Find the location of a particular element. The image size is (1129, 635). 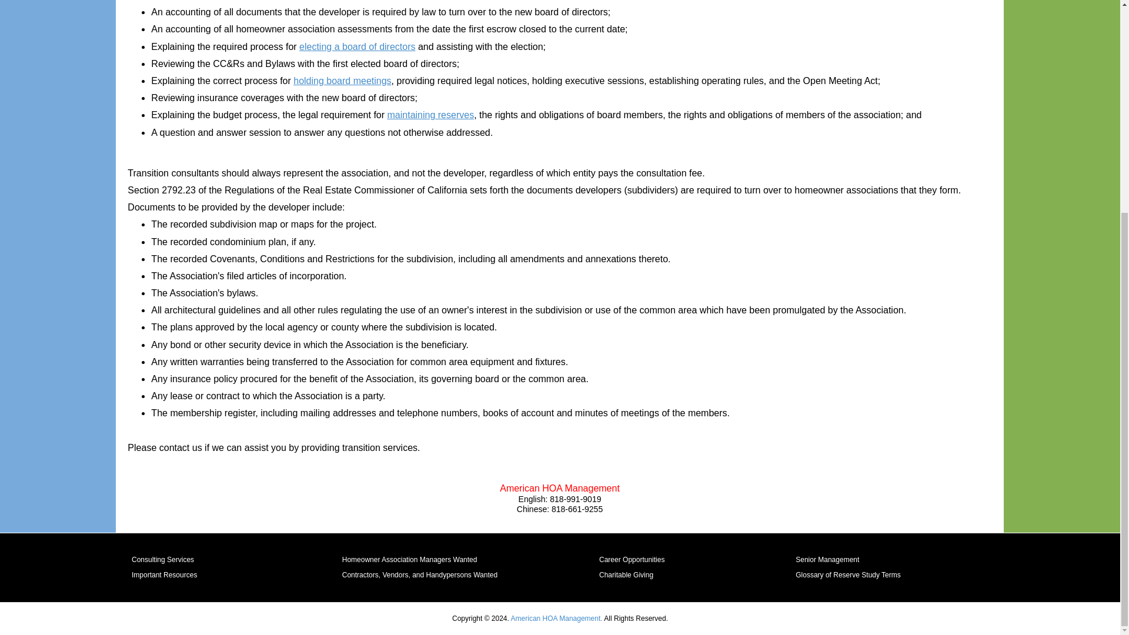

Glossary of Reserve Study Terms is located at coordinates (871, 575).